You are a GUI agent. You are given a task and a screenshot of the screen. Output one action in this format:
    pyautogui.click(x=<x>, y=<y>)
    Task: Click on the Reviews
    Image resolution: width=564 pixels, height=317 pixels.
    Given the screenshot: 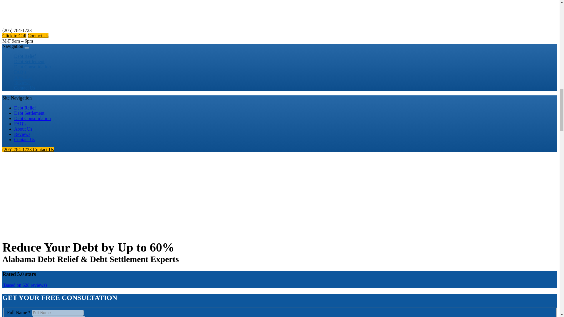 What is the action you would take?
    pyautogui.click(x=22, y=83)
    